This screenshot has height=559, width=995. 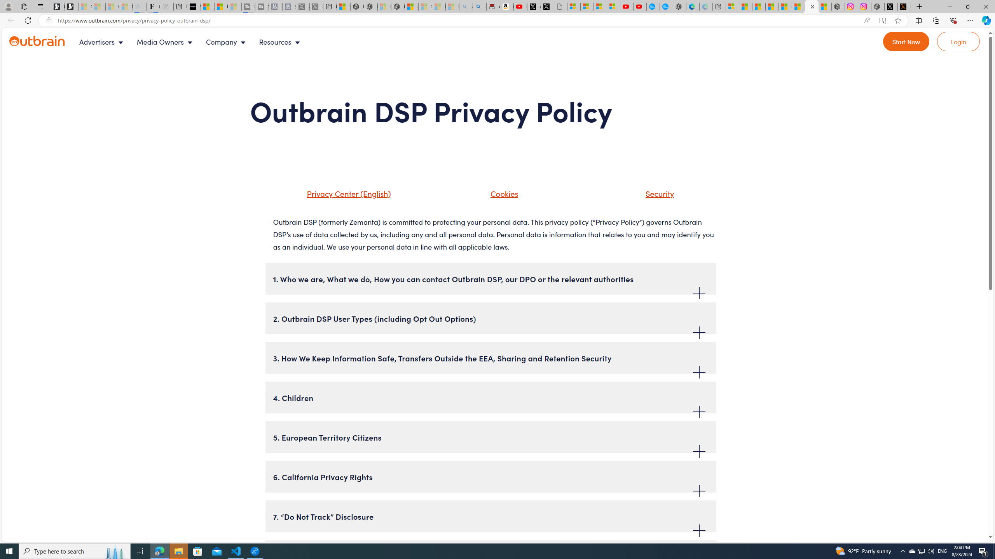 I want to click on Security, so click(x=650, y=196).